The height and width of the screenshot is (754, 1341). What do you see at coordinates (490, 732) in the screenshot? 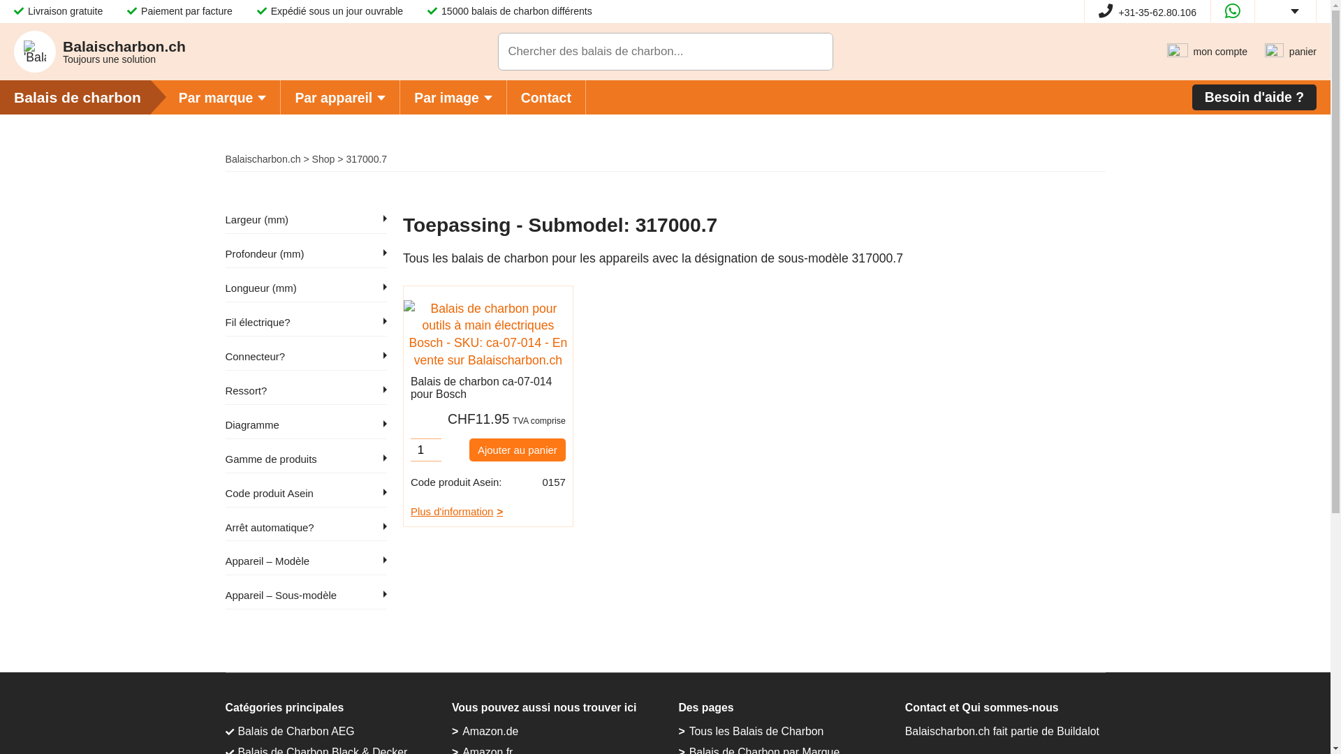
I see `Amazon.de` at bounding box center [490, 732].